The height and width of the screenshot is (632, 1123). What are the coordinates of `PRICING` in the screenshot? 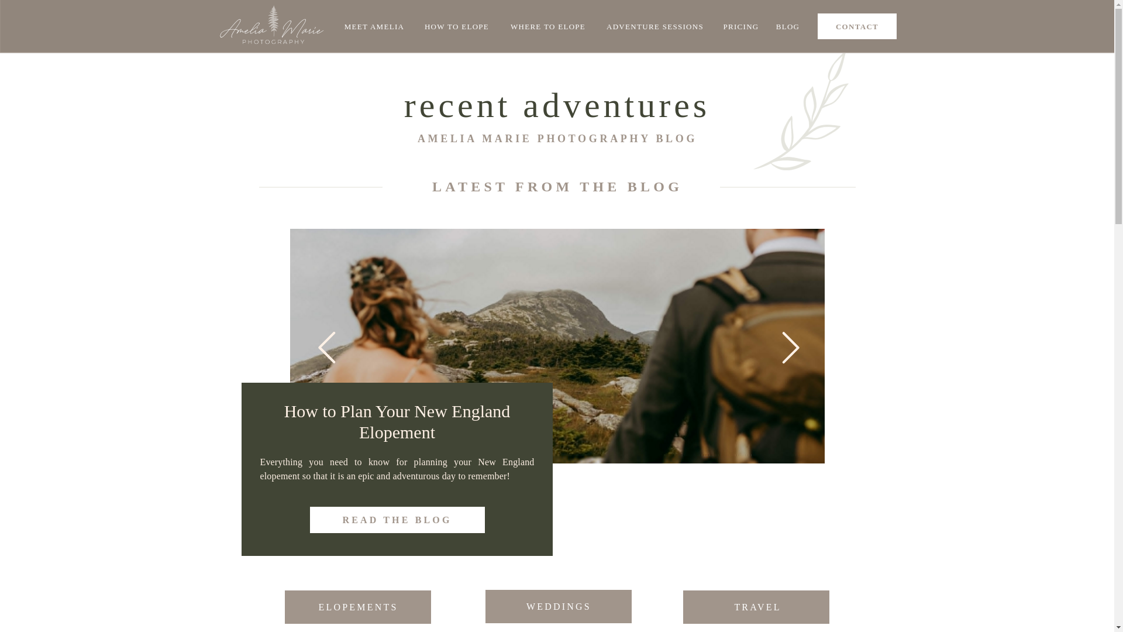 It's located at (740, 26).